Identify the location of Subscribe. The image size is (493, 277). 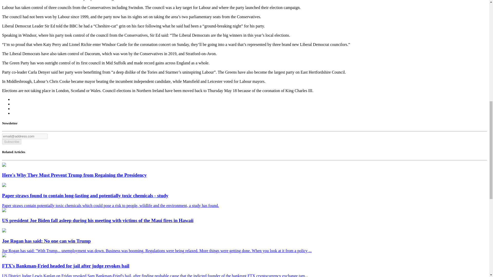
(11, 142).